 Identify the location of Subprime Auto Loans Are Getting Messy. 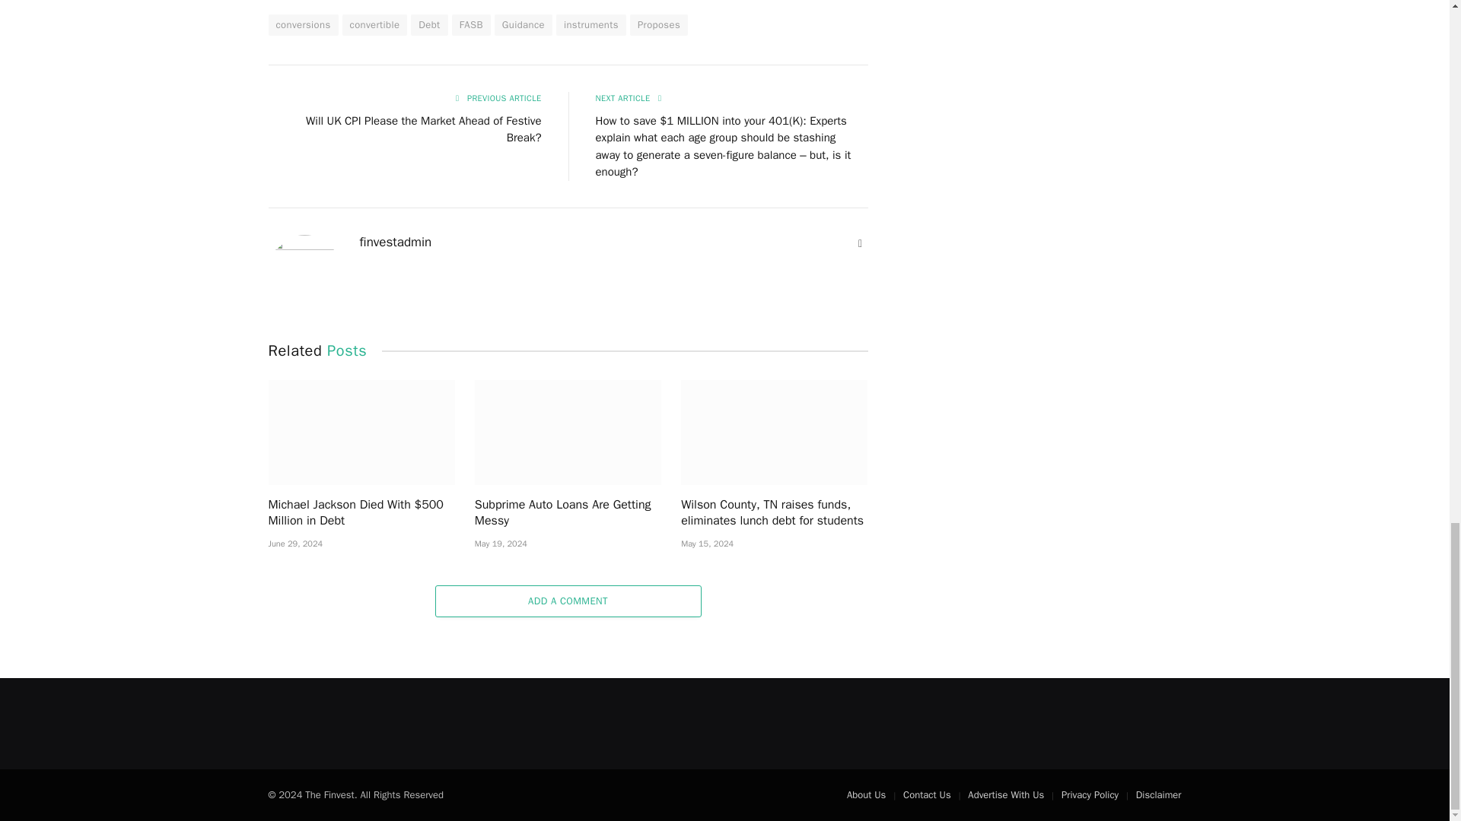
(568, 433).